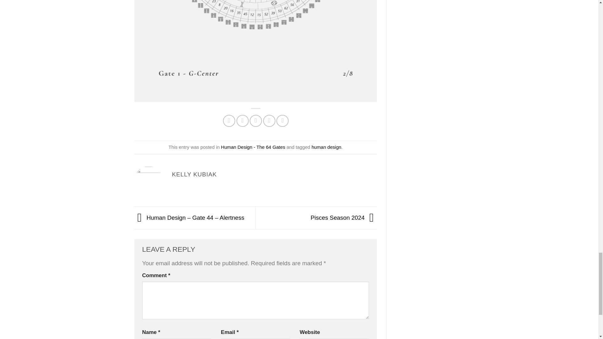 This screenshot has width=603, height=339. Describe the element at coordinates (269, 121) in the screenshot. I see `Pin on Pinterest` at that location.